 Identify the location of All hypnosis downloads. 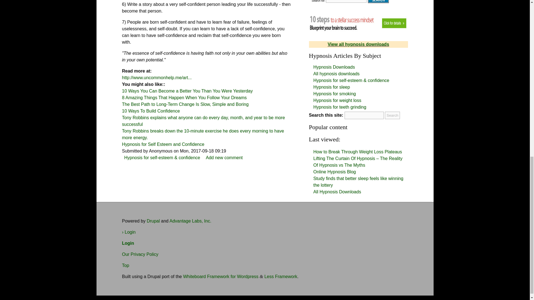
(336, 74).